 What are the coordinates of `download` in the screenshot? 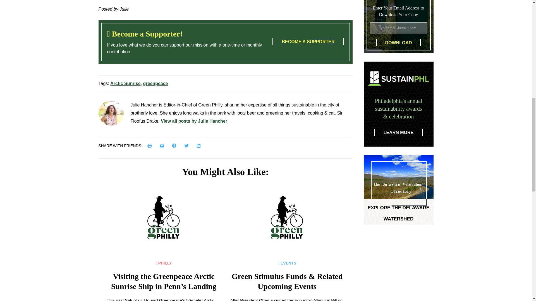 It's located at (398, 43).